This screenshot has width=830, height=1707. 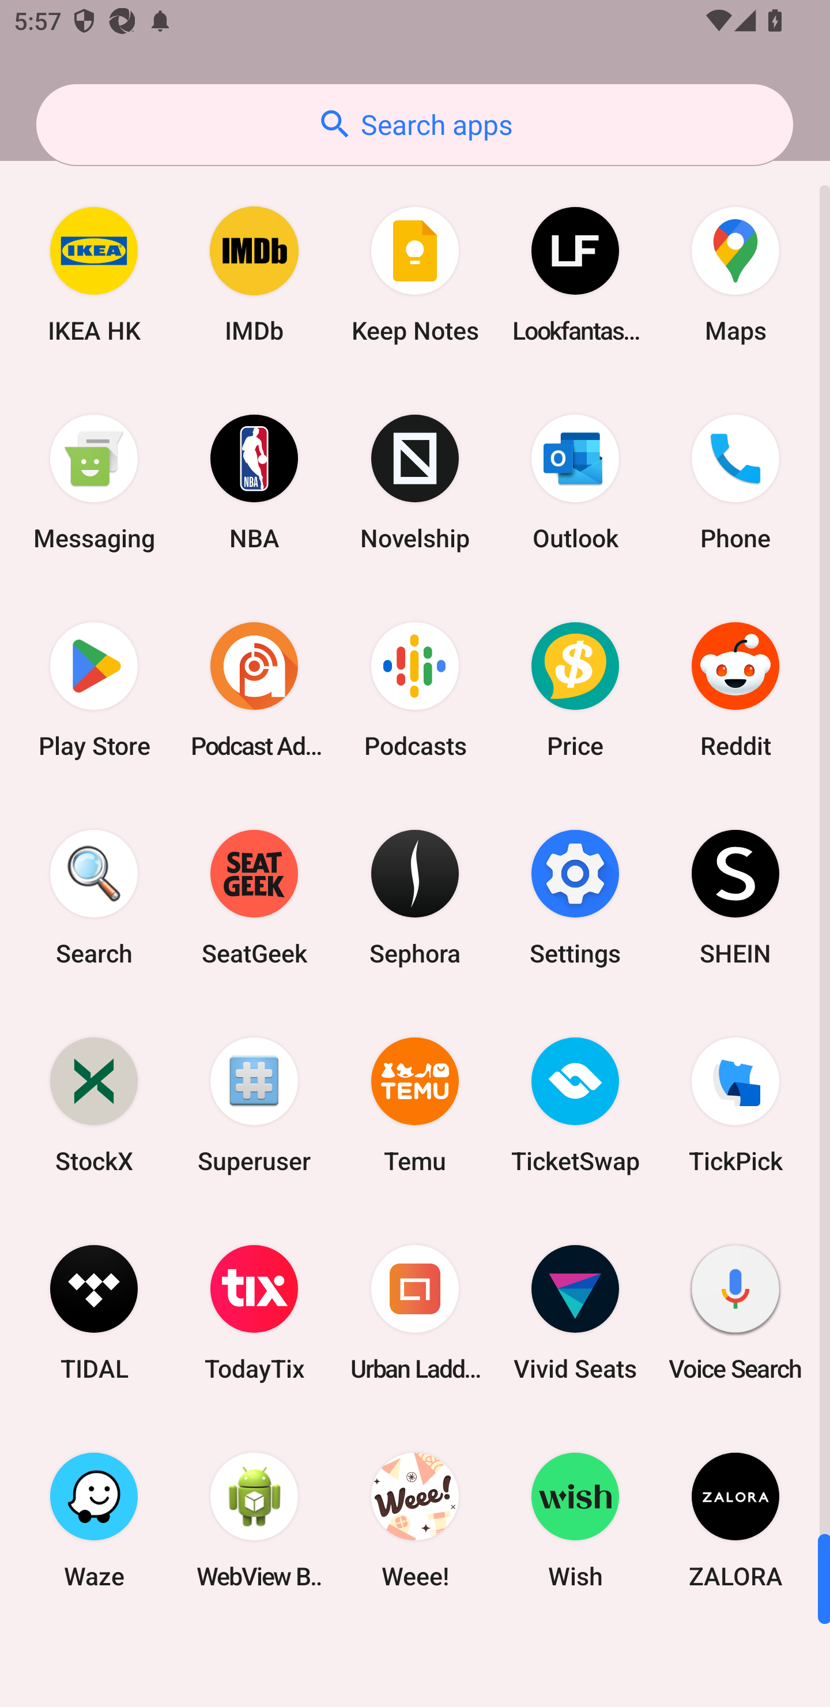 I want to click on Search, so click(x=94, y=897).